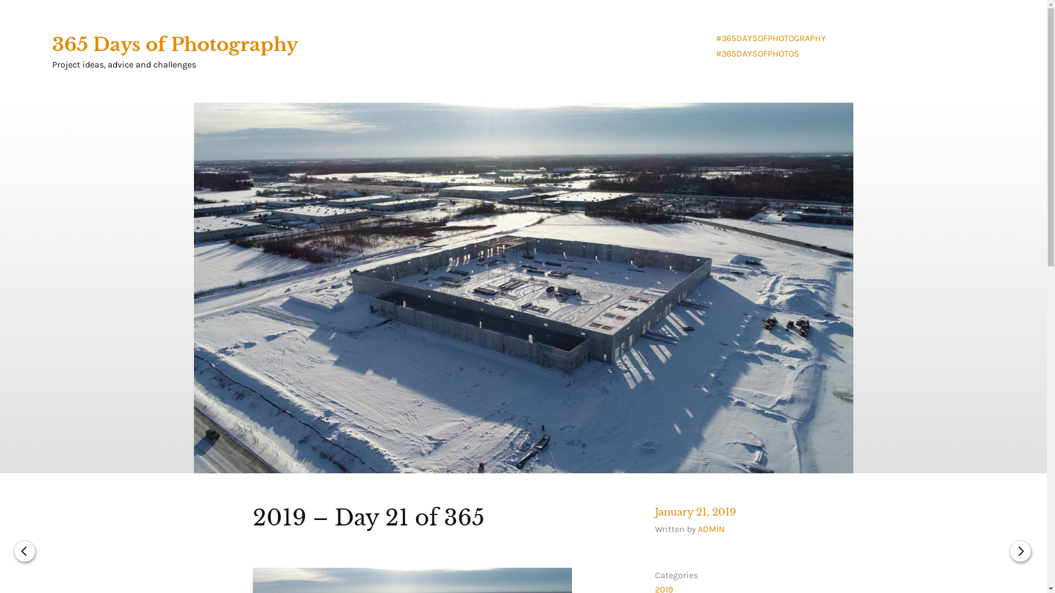  What do you see at coordinates (175, 44) in the screenshot?
I see `365 Days of Photography` at bounding box center [175, 44].